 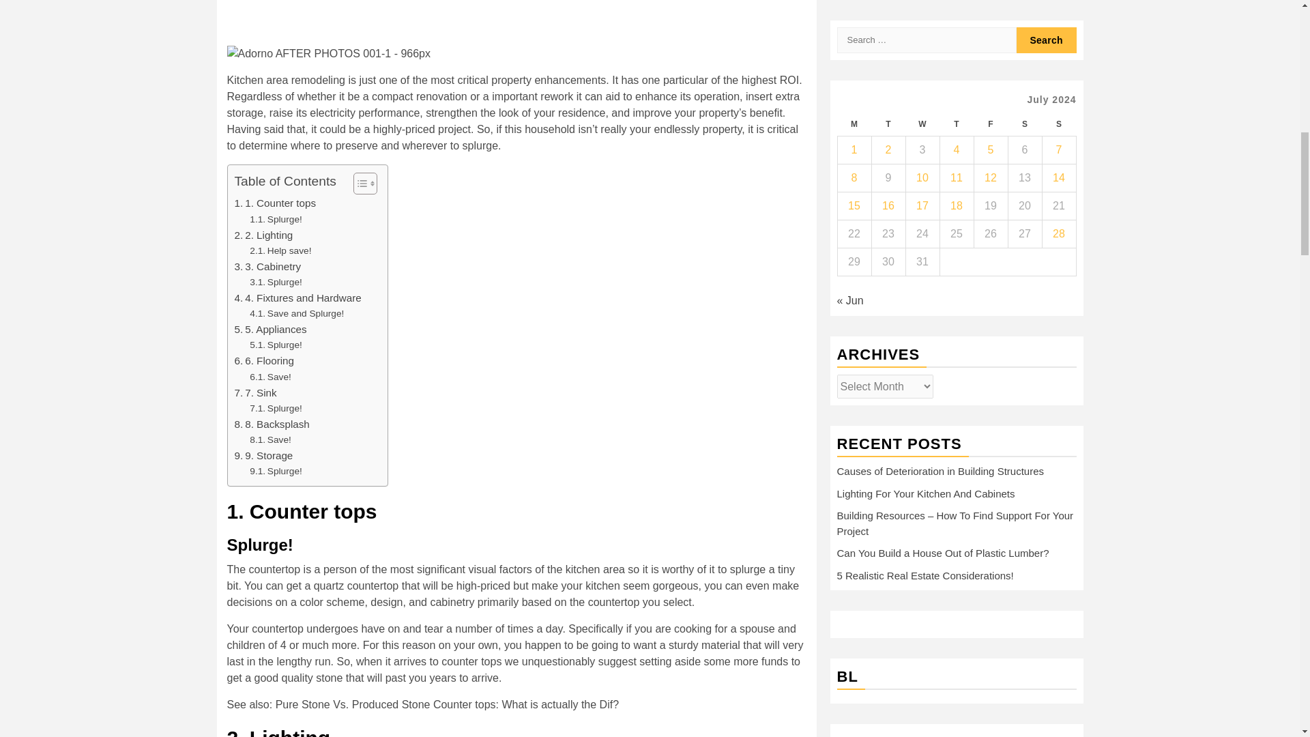 What do you see at coordinates (276, 408) in the screenshot?
I see `Splurge!` at bounding box center [276, 408].